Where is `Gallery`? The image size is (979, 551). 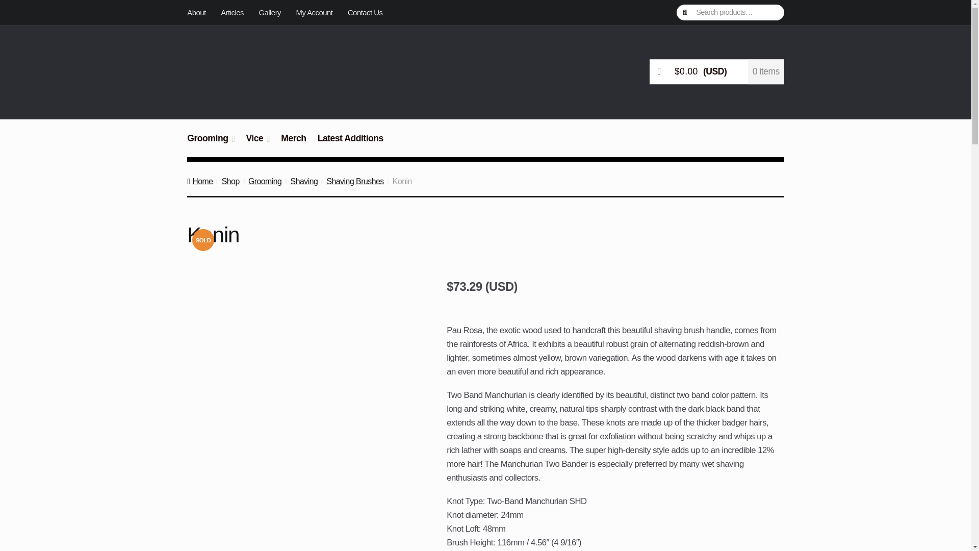 Gallery is located at coordinates (270, 12).